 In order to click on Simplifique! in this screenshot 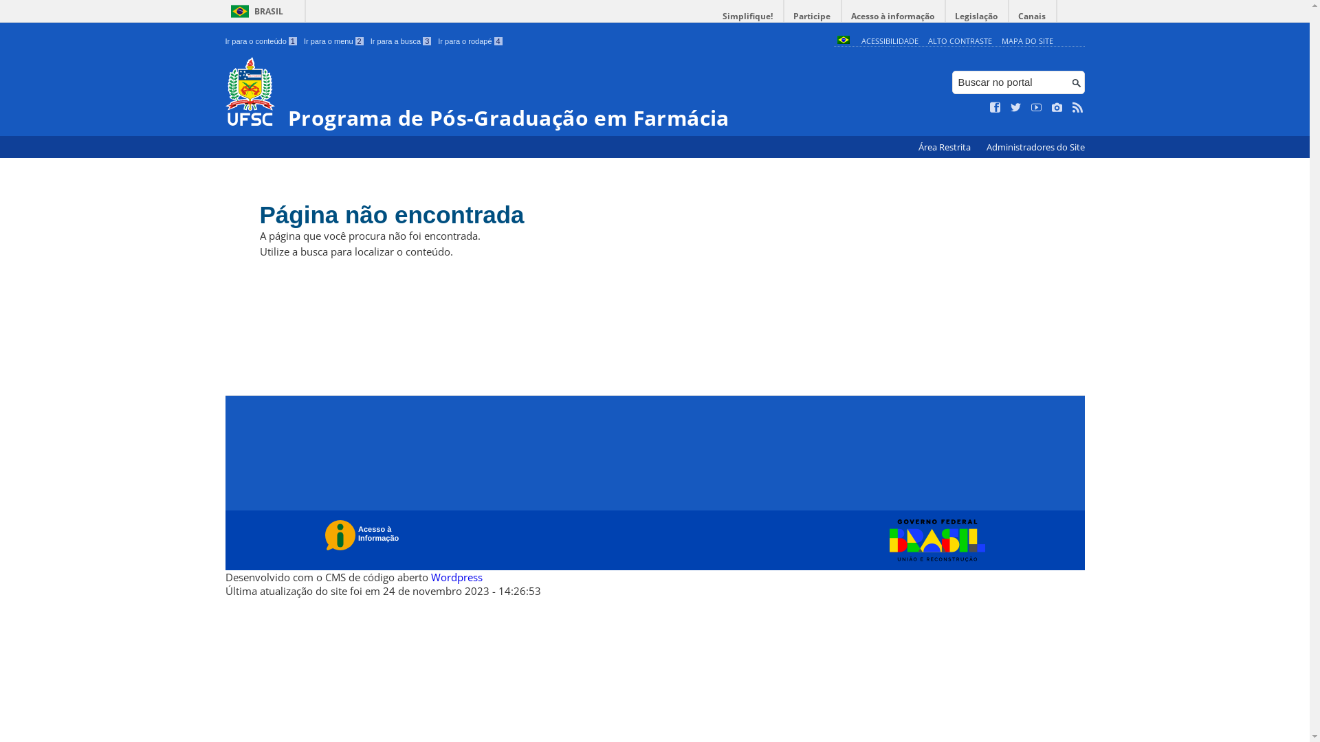, I will do `click(748, 16)`.